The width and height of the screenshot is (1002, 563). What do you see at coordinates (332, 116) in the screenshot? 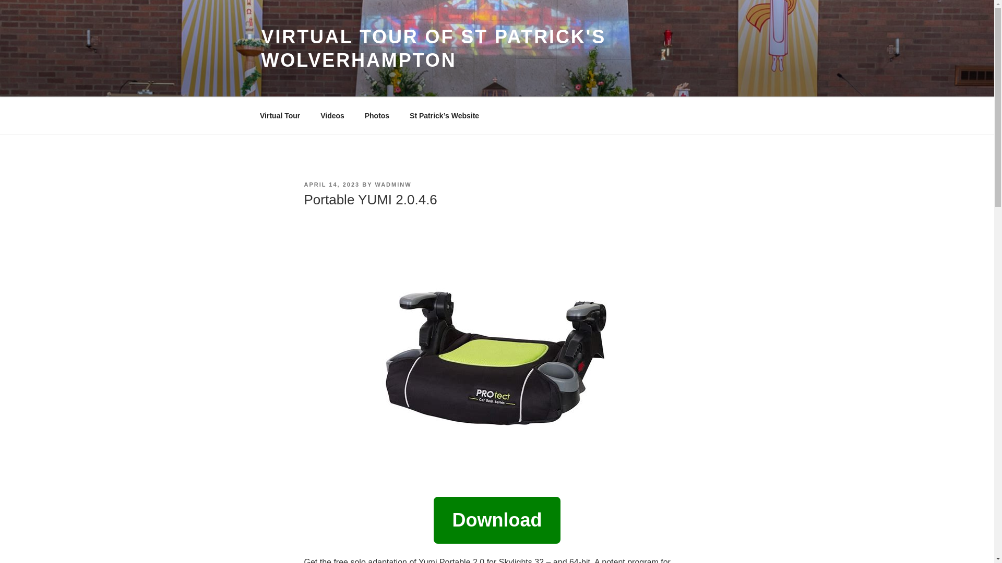
I see `Videos` at bounding box center [332, 116].